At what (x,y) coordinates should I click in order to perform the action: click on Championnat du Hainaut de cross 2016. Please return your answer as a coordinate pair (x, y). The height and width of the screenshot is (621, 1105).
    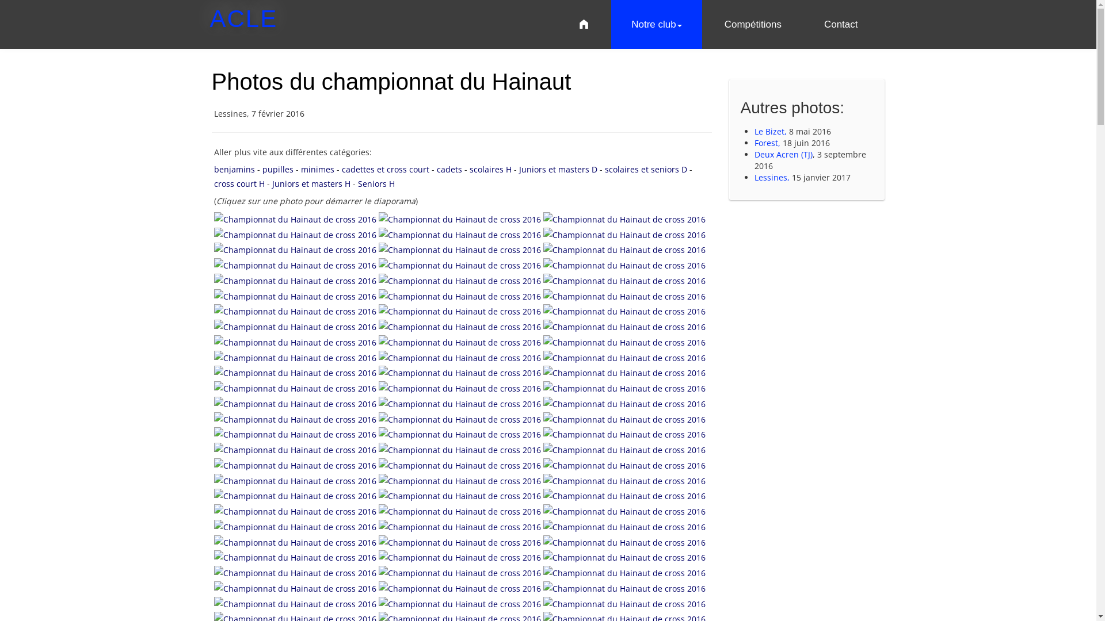
    Looking at the image, I should click on (624, 527).